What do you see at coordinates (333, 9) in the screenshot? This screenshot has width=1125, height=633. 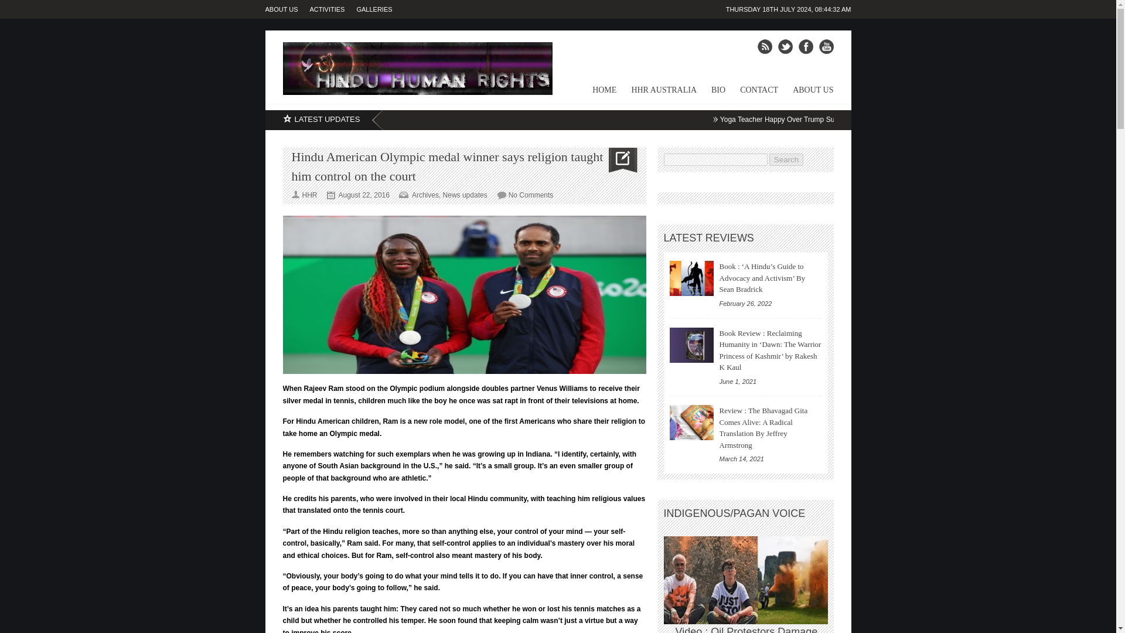 I see `ACTIVITIES` at bounding box center [333, 9].